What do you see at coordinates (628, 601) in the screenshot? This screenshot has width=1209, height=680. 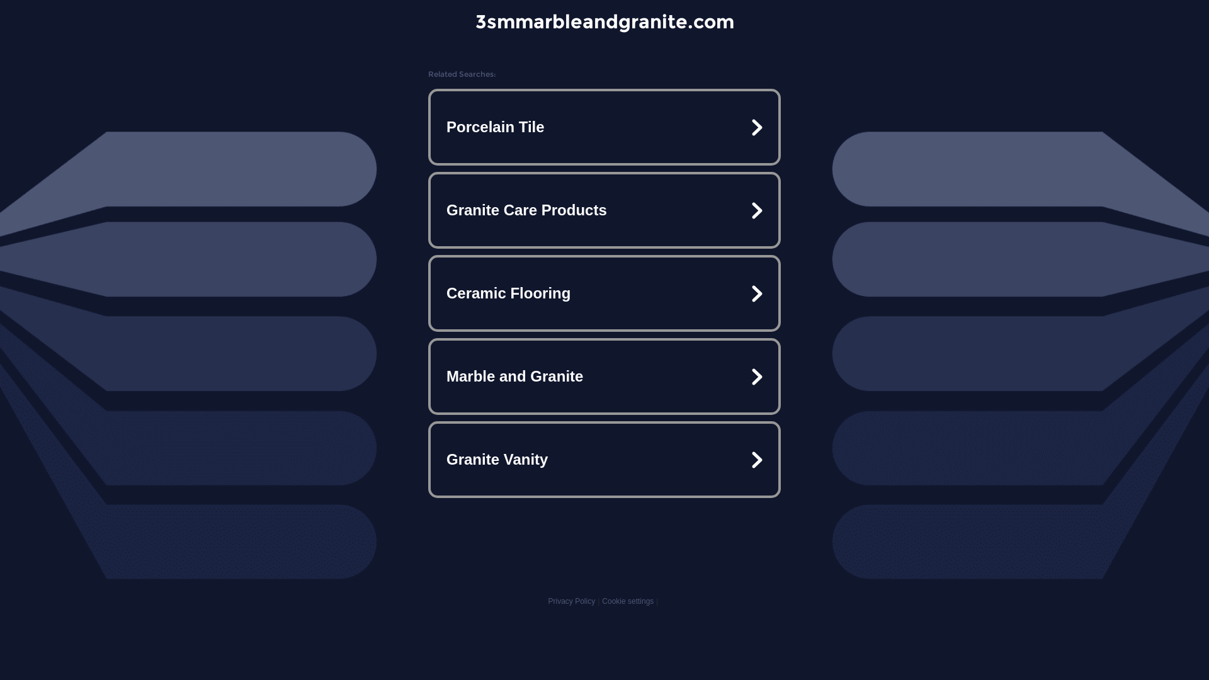 I see `Cookie settings` at bounding box center [628, 601].